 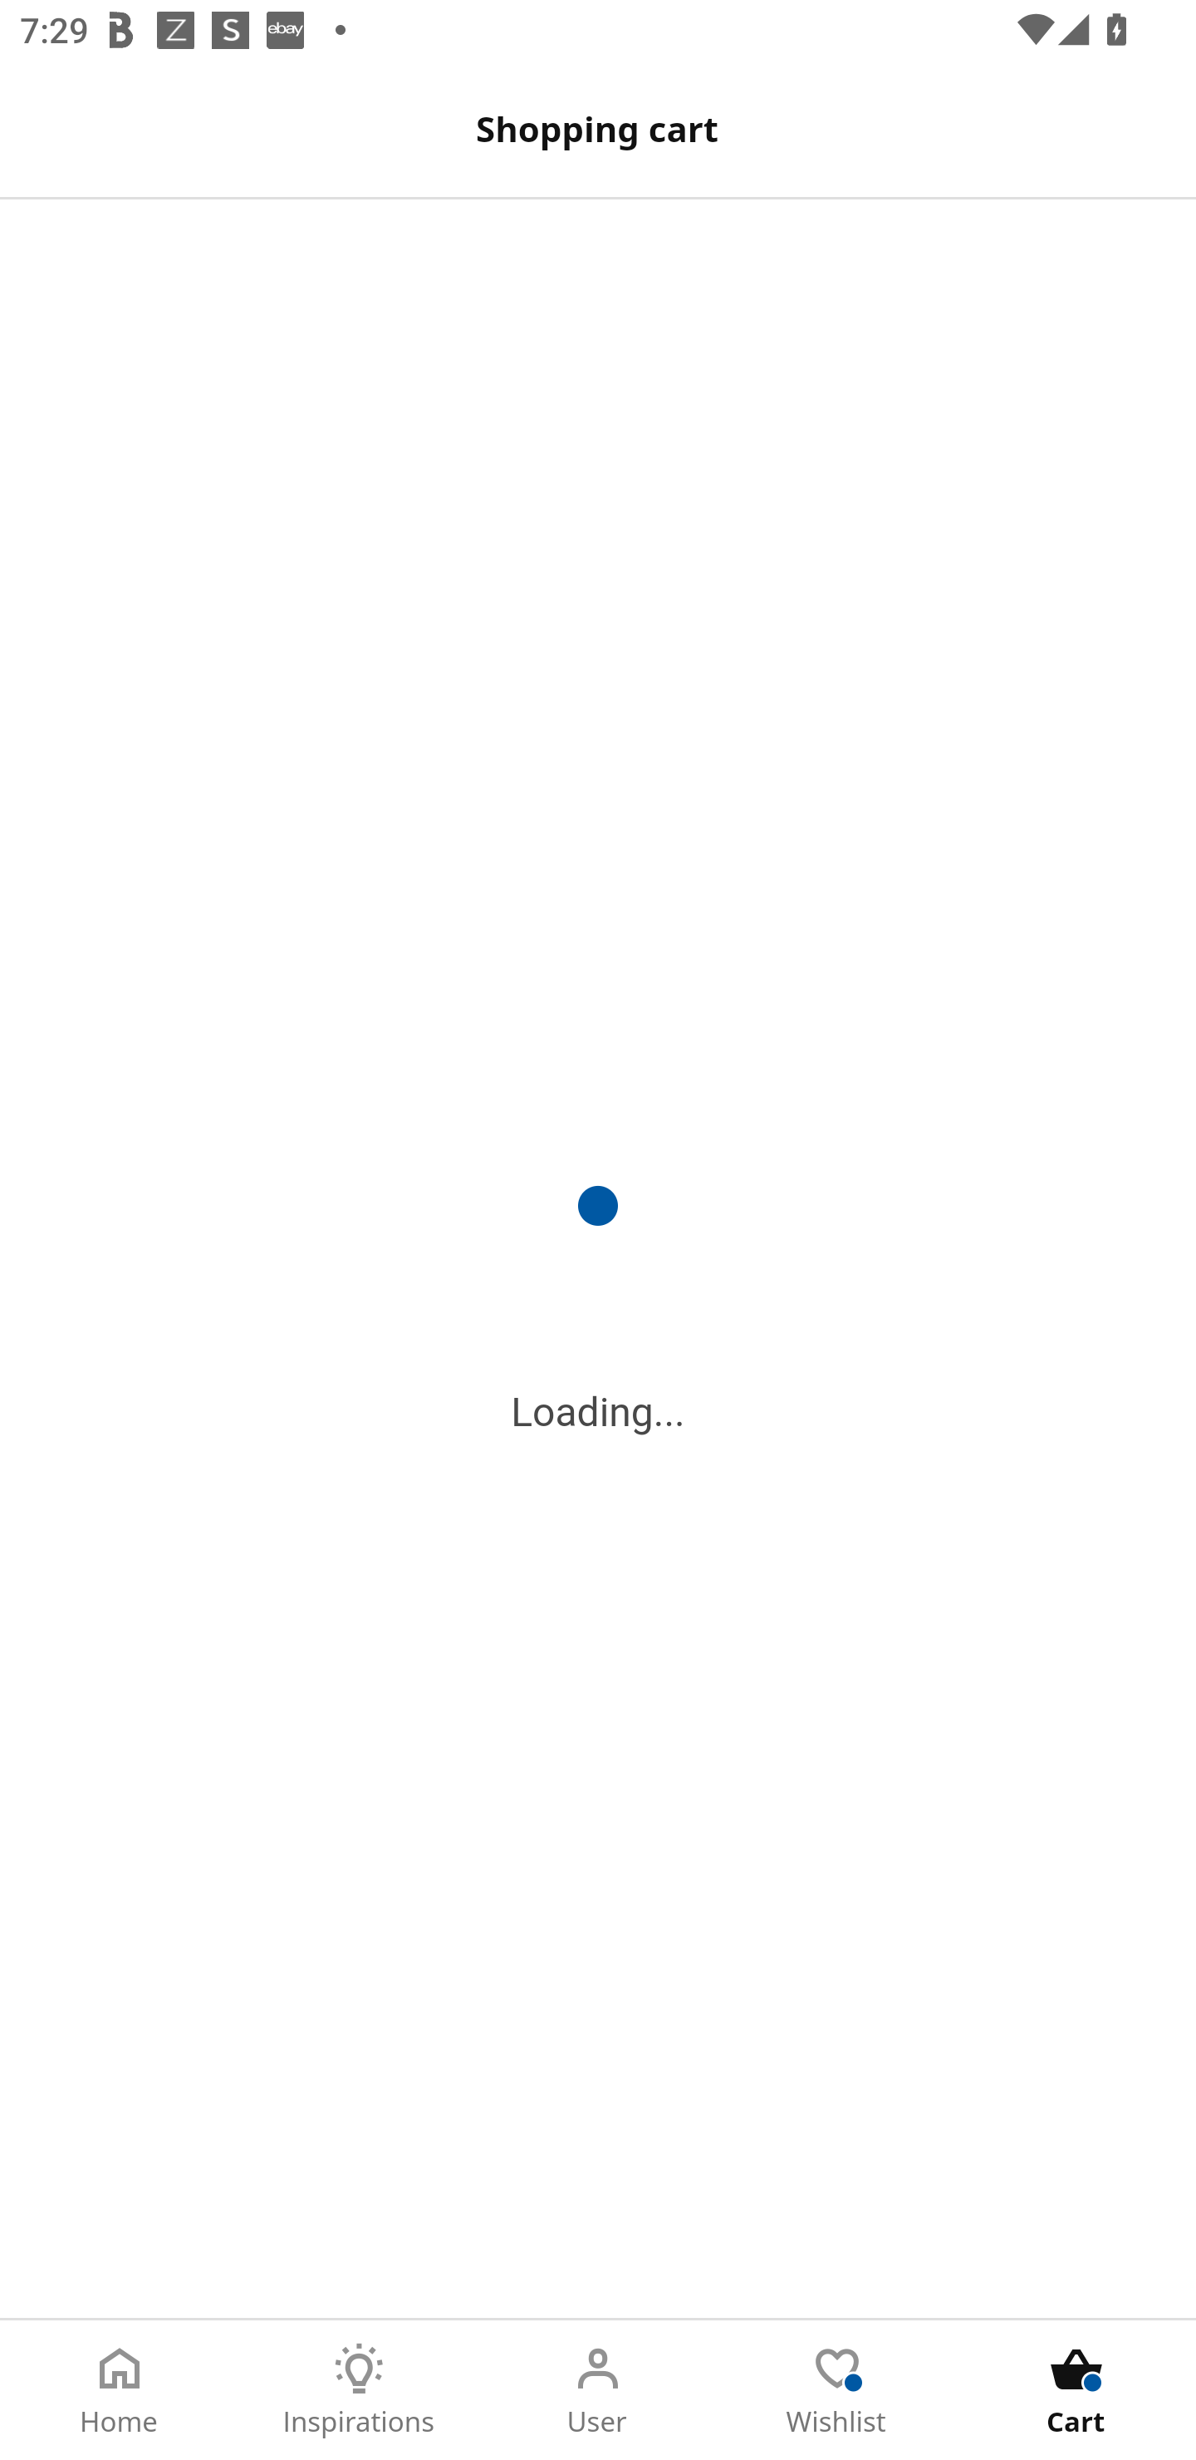 I want to click on Cart
Tab 5 of 5, so click(x=1076, y=2390).